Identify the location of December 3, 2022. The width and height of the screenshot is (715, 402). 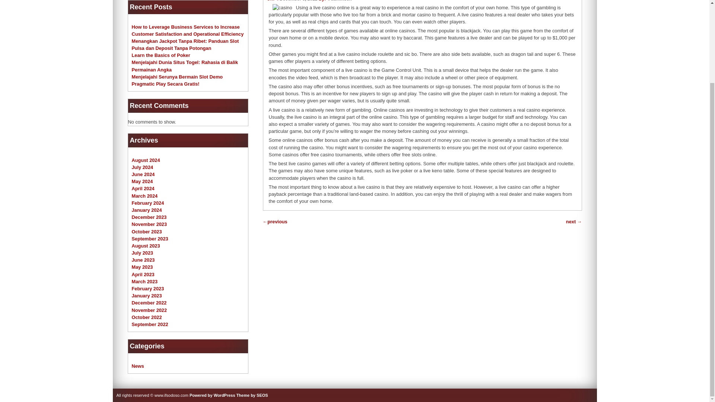
(296, 1).